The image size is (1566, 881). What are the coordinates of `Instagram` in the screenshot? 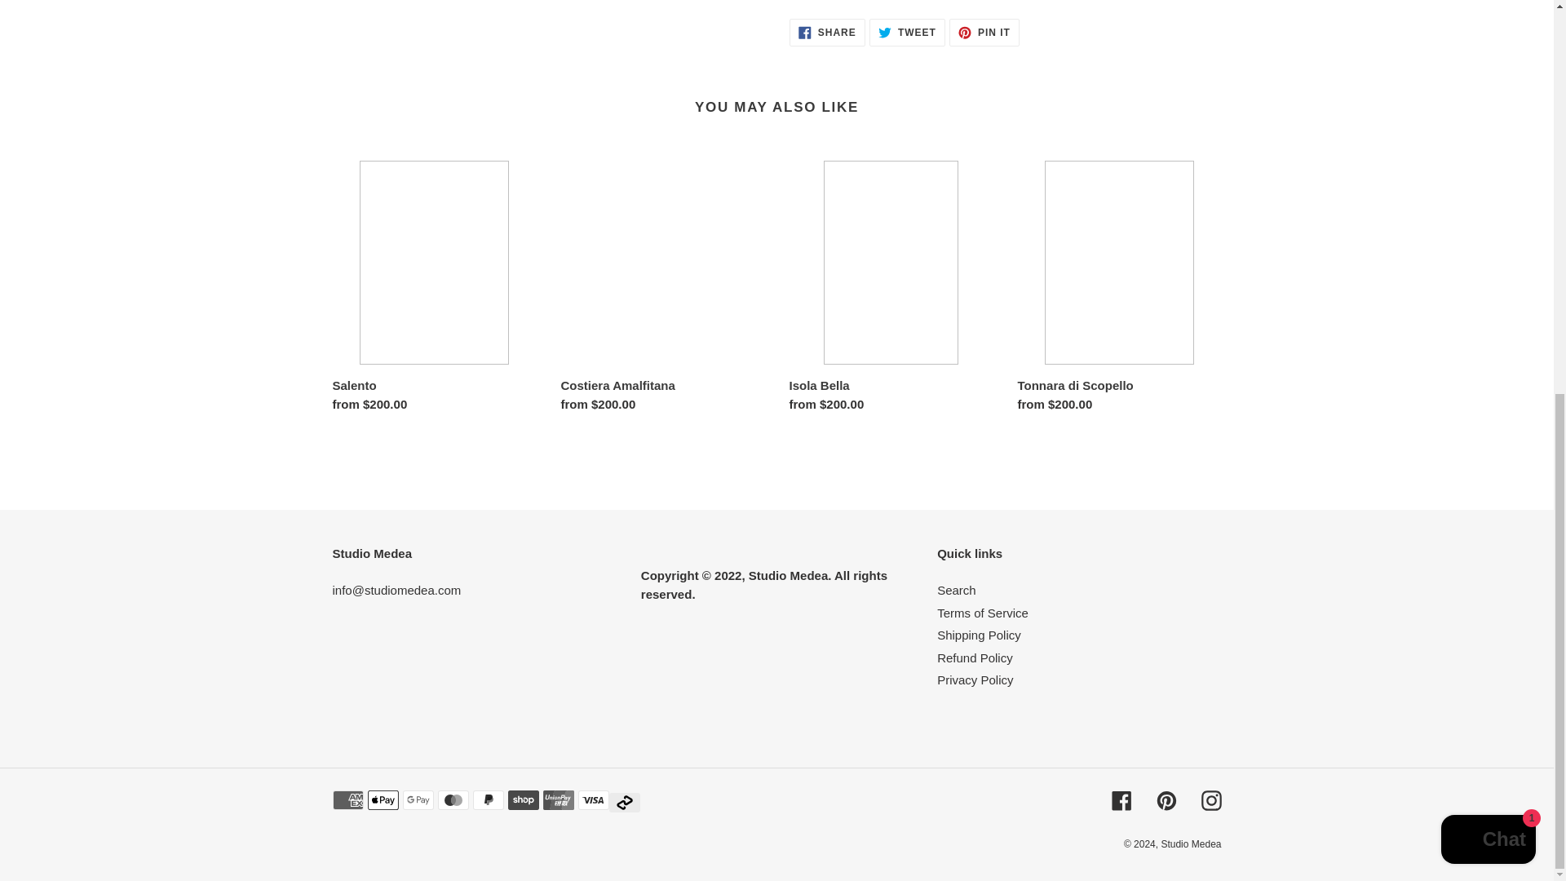 It's located at (975, 680).